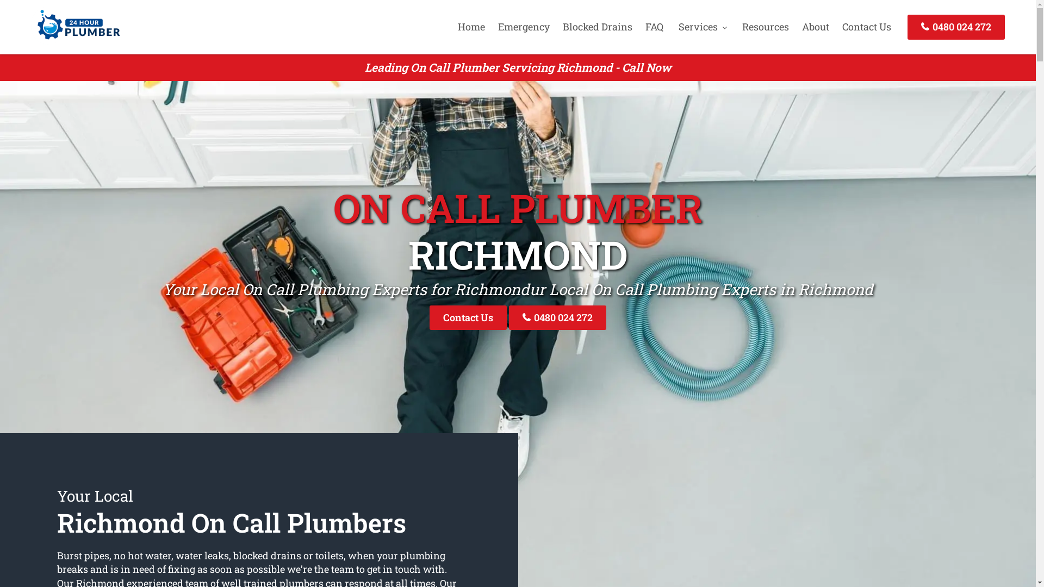 The image size is (1044, 587). I want to click on About, so click(816, 27).